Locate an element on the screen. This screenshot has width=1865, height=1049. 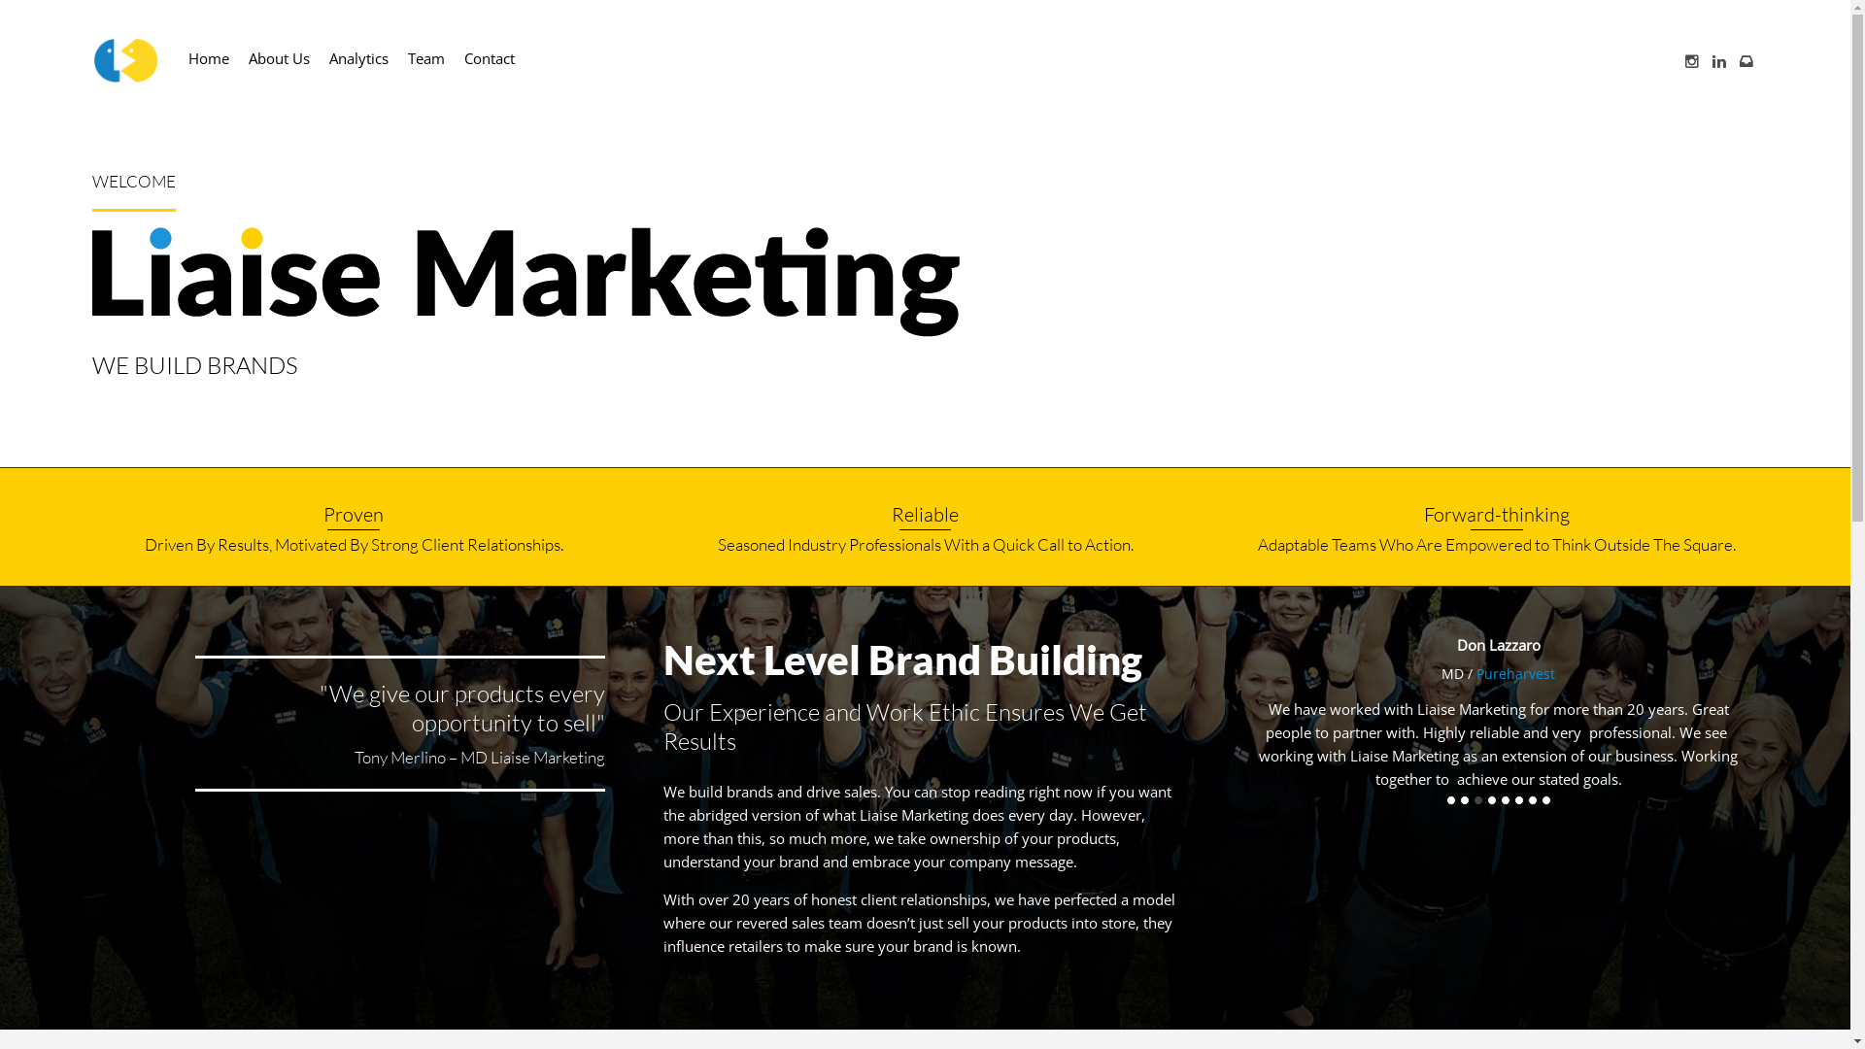
5 is located at coordinates (1506, 800).